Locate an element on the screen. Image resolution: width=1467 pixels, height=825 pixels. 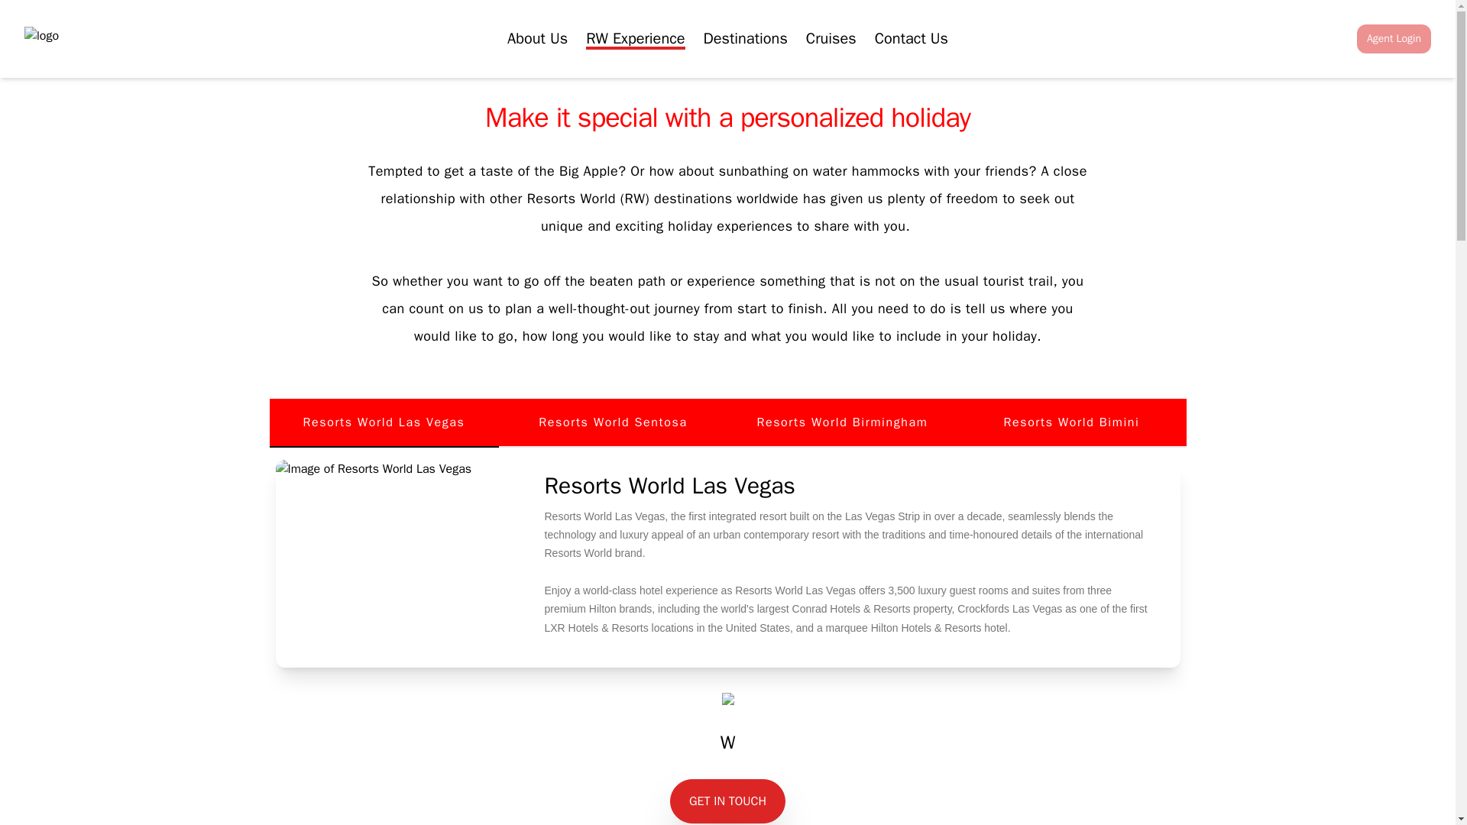
Cruises is located at coordinates (831, 38).